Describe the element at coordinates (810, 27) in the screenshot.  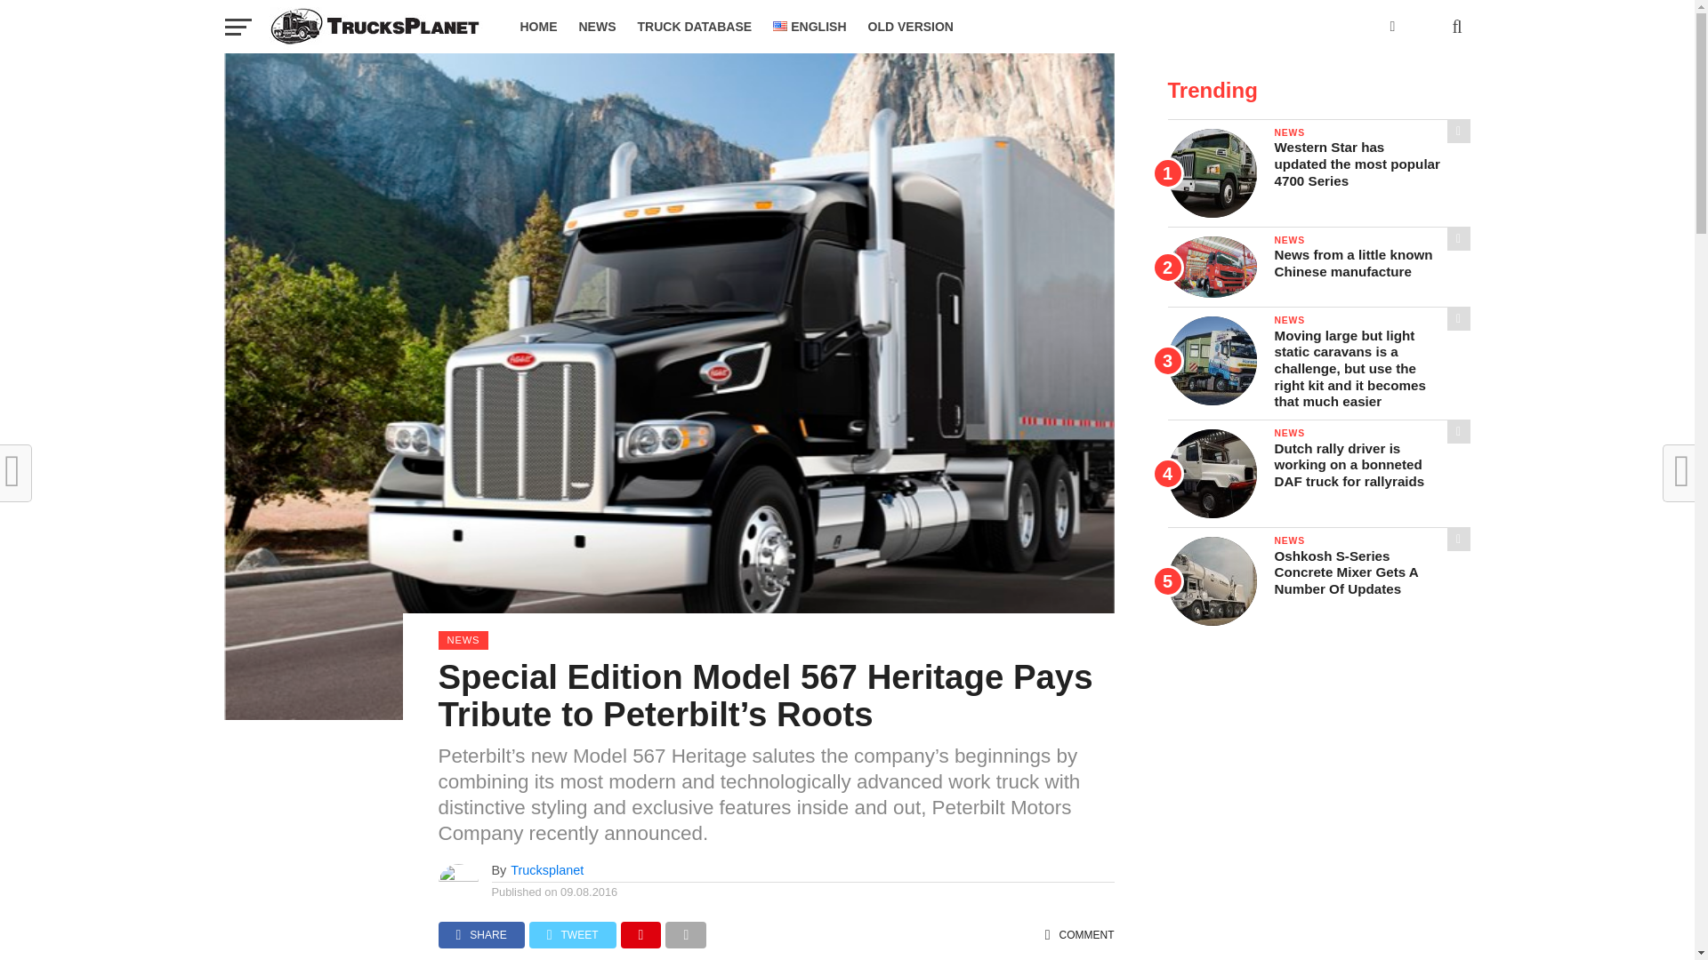
I see `ENGLISH` at that location.